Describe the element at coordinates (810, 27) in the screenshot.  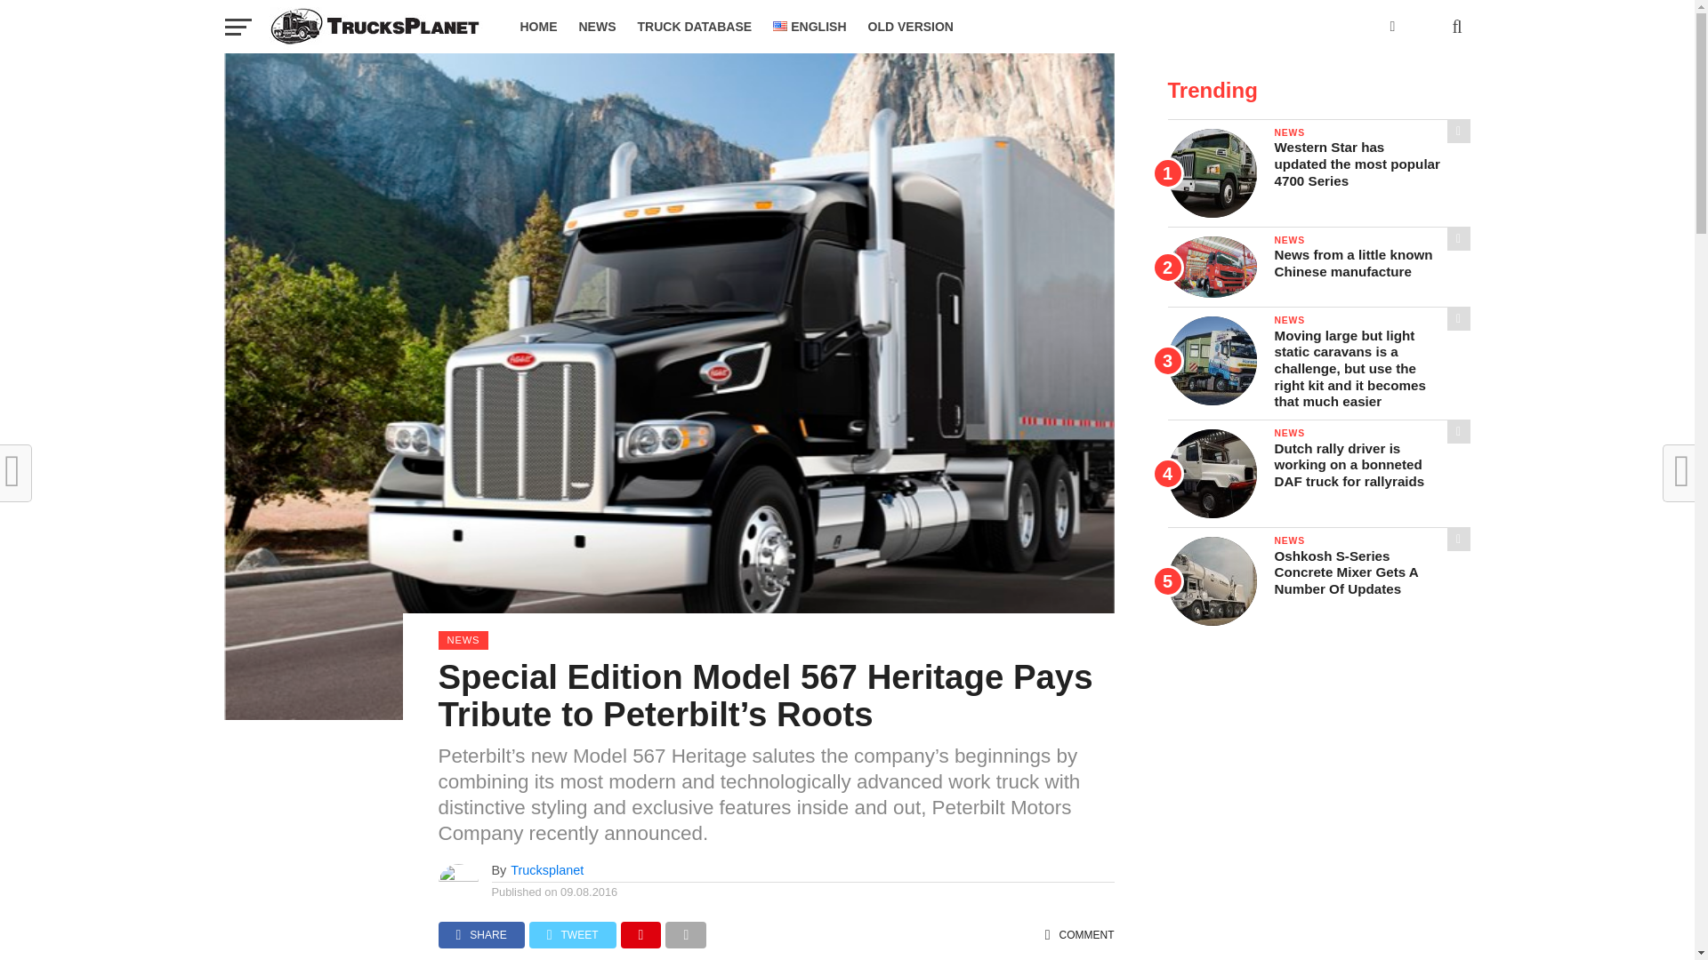
I see `ENGLISH` at that location.